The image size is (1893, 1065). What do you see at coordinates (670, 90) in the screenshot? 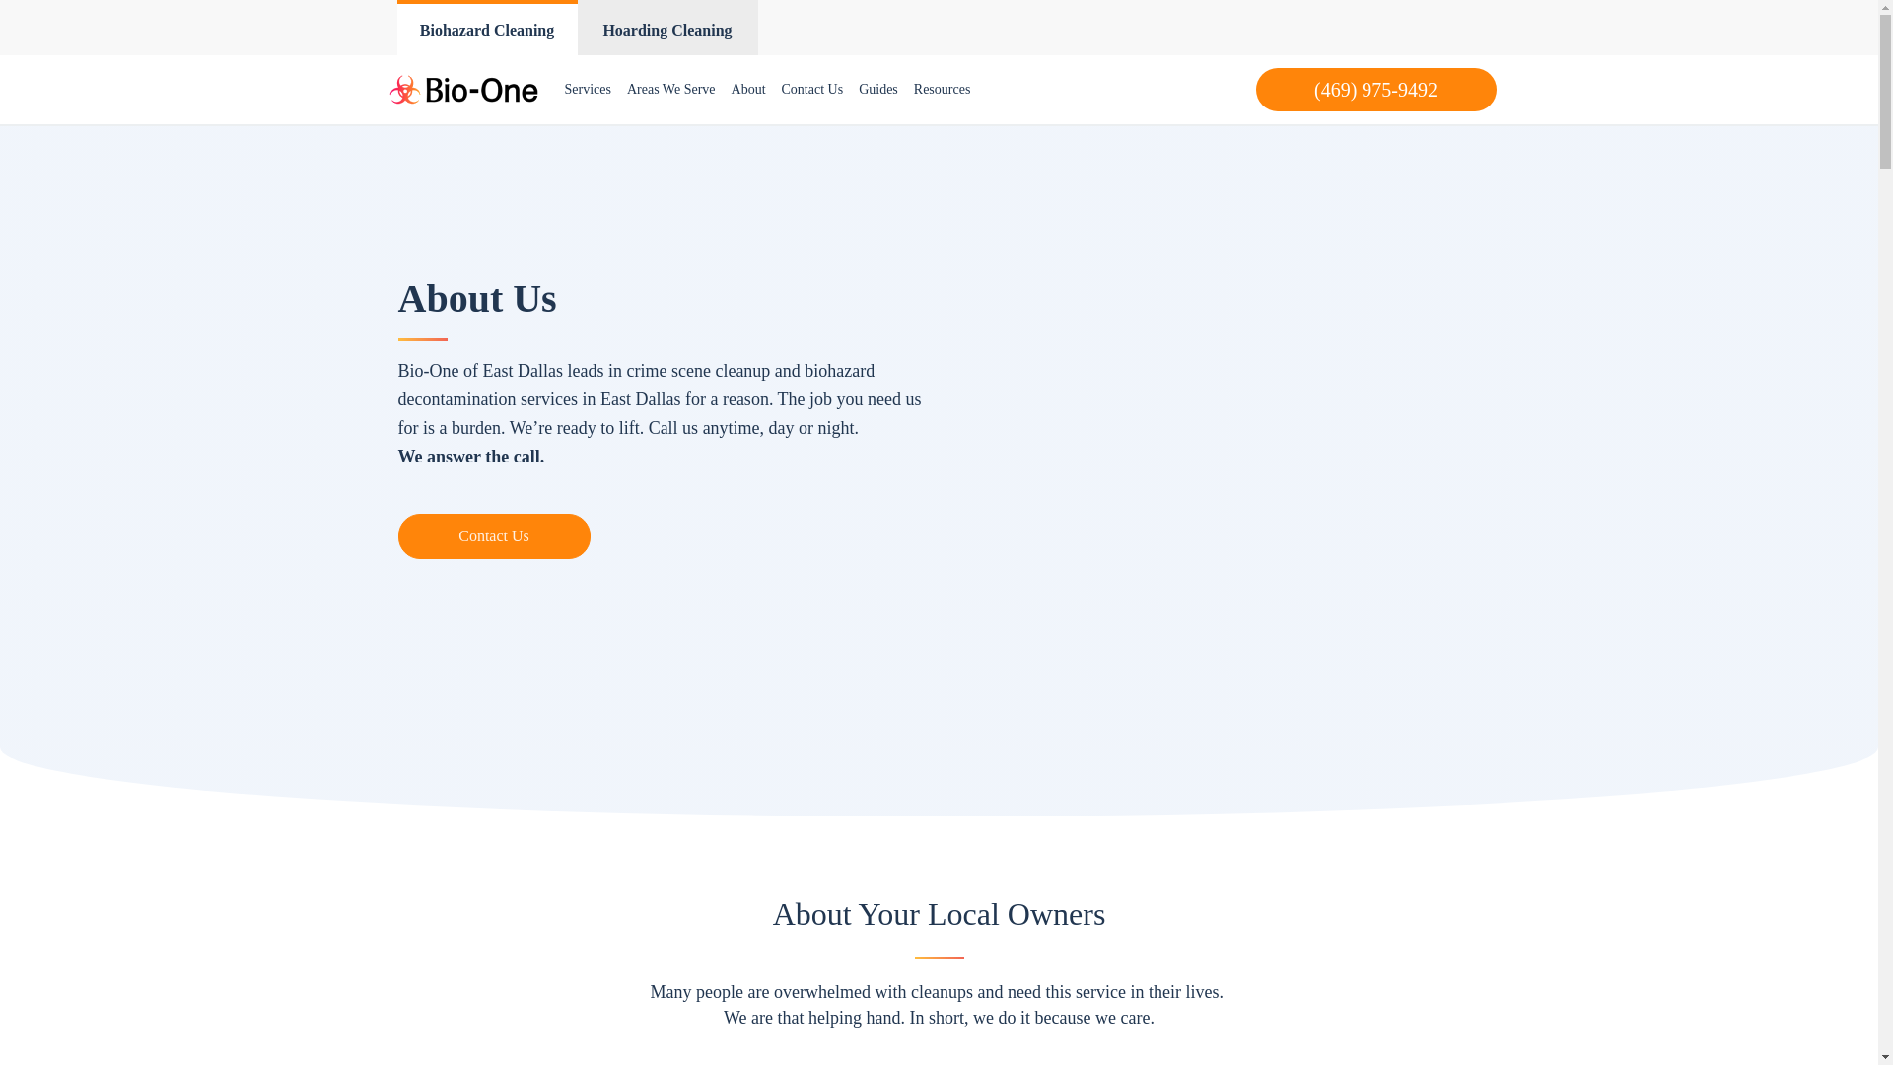
I see `Areas We Serve` at bounding box center [670, 90].